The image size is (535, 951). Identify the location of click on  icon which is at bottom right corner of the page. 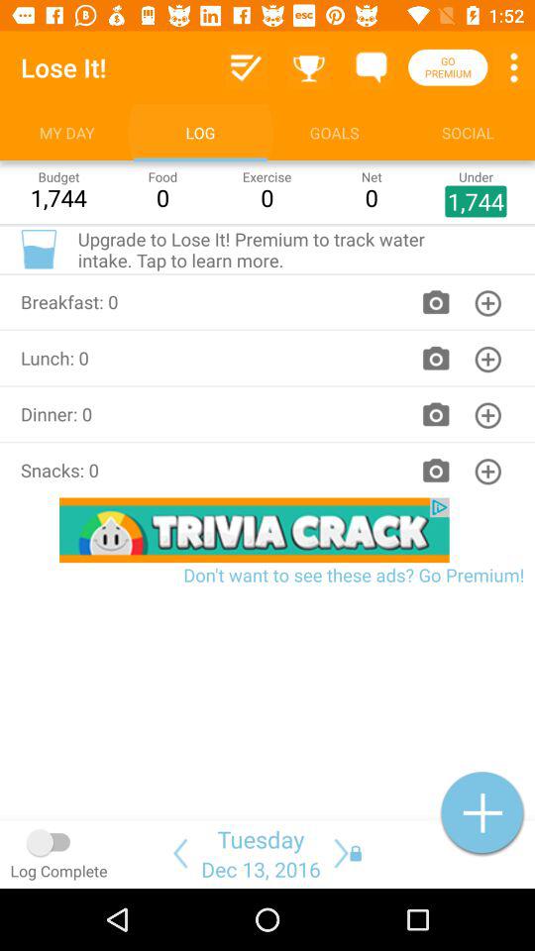
(482, 812).